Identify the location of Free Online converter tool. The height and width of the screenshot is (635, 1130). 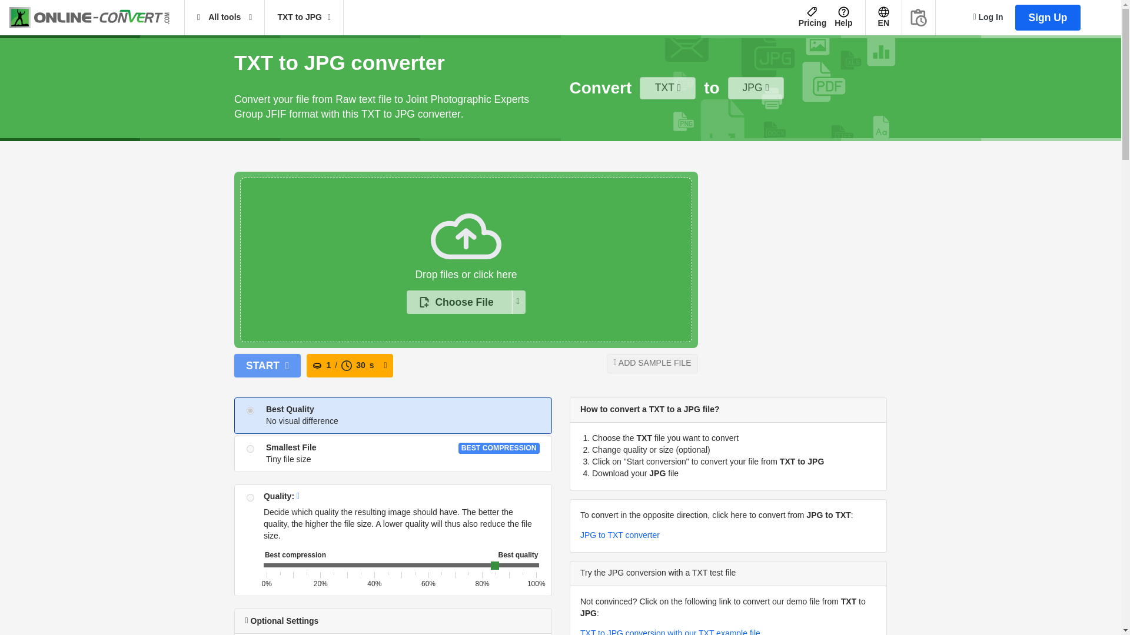
(97, 18).